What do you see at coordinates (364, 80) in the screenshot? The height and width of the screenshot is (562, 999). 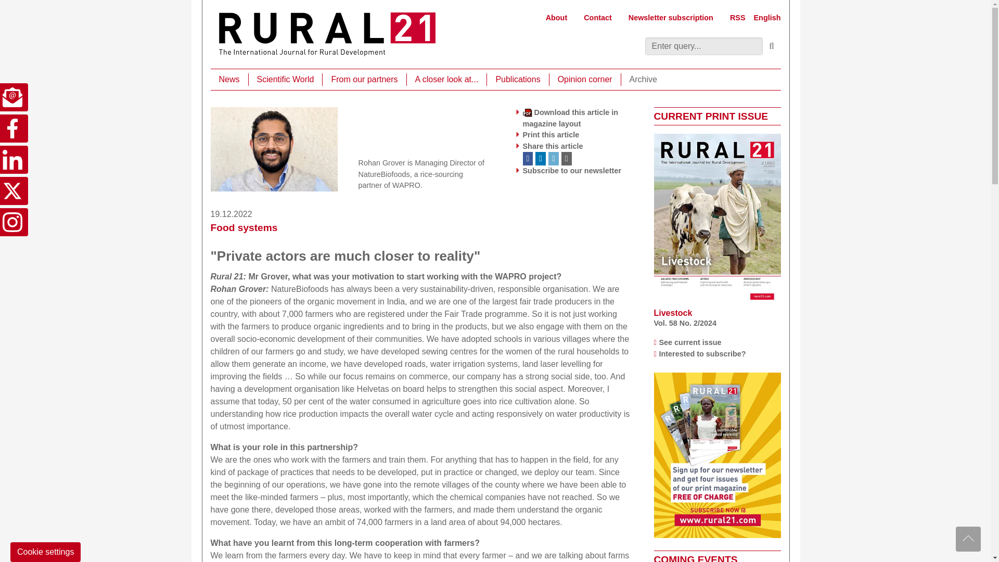 I see `From our partners` at bounding box center [364, 80].